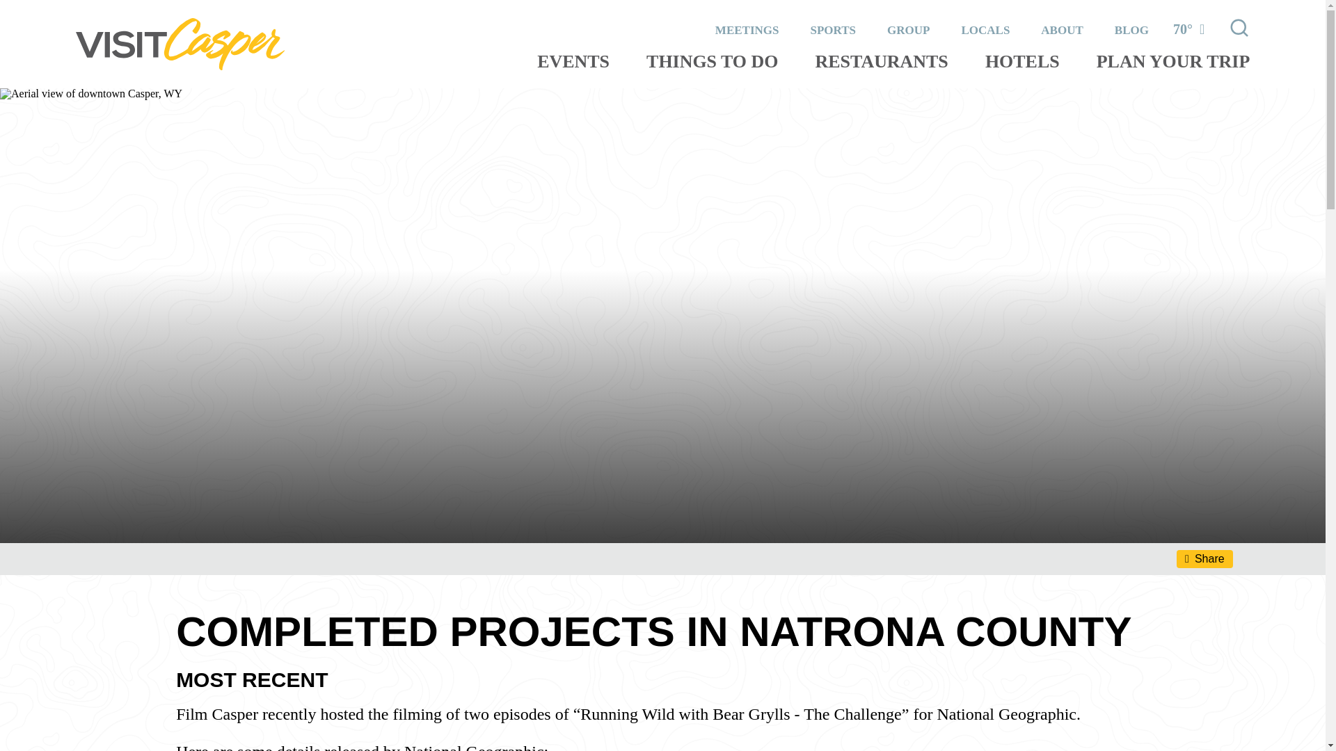 The image size is (1336, 751). I want to click on ABOUT, so click(1061, 29).